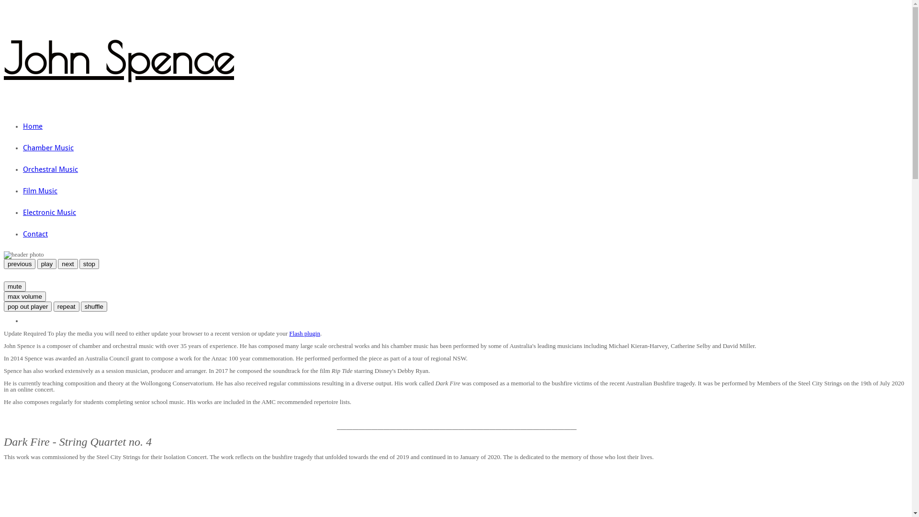 This screenshot has height=517, width=919. I want to click on John Spence, so click(119, 57).